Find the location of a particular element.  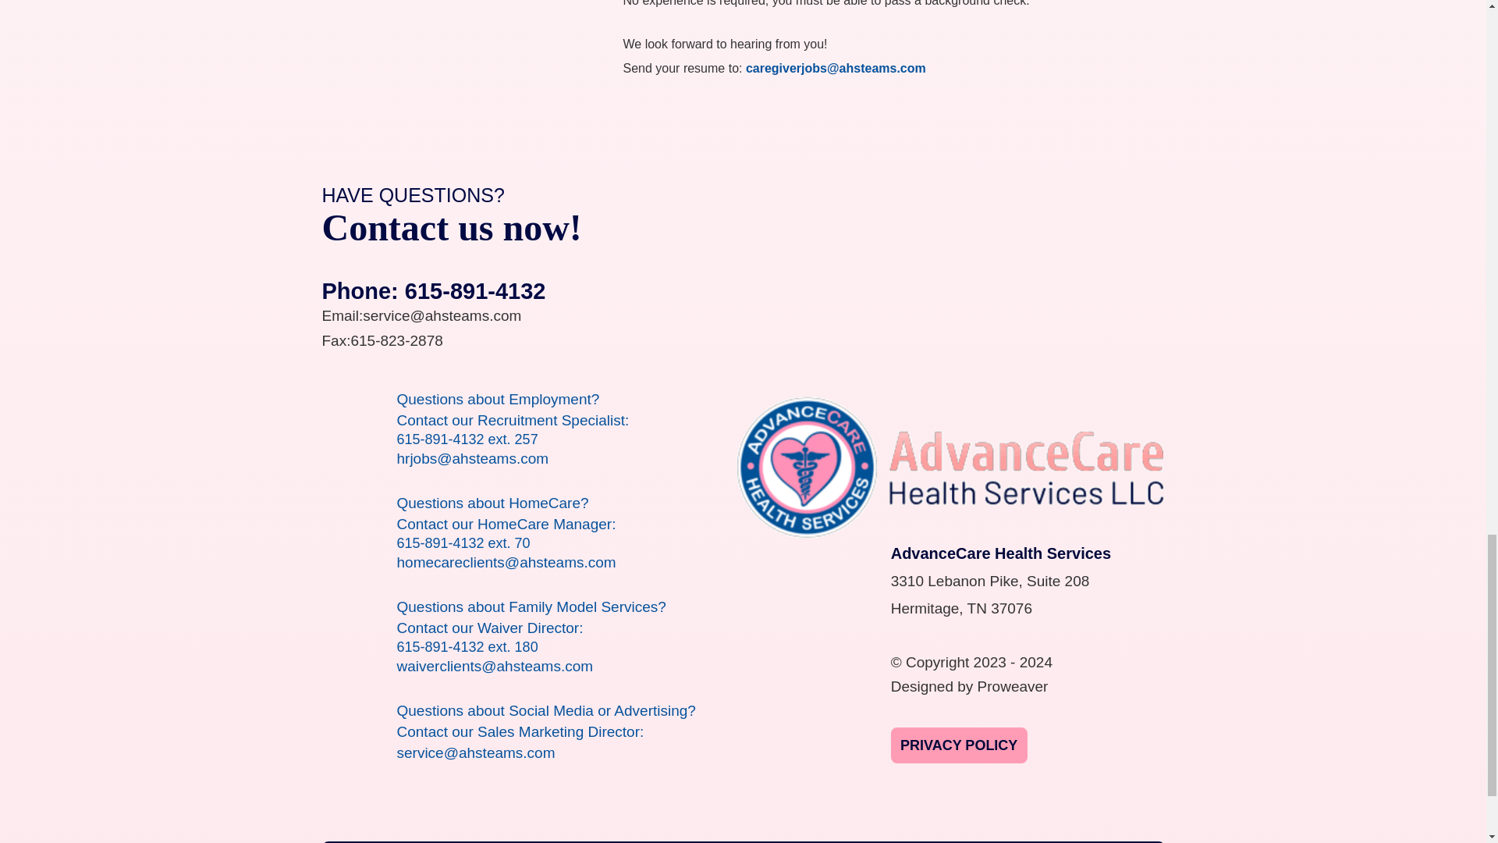

Home is located at coordinates (374, 841).